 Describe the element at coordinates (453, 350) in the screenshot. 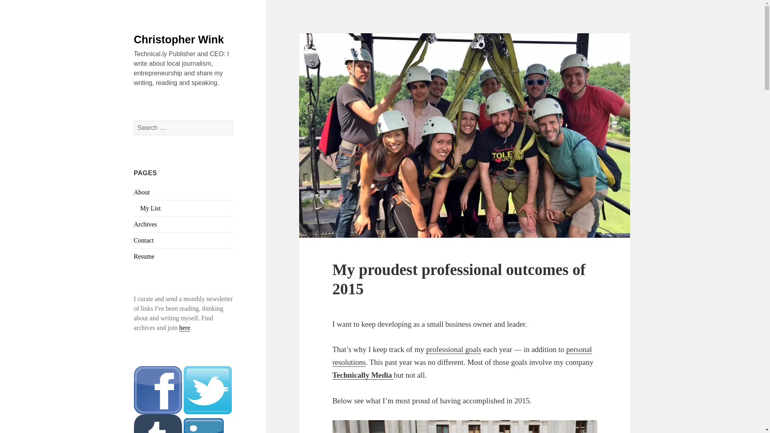

I see `professional goals` at that location.